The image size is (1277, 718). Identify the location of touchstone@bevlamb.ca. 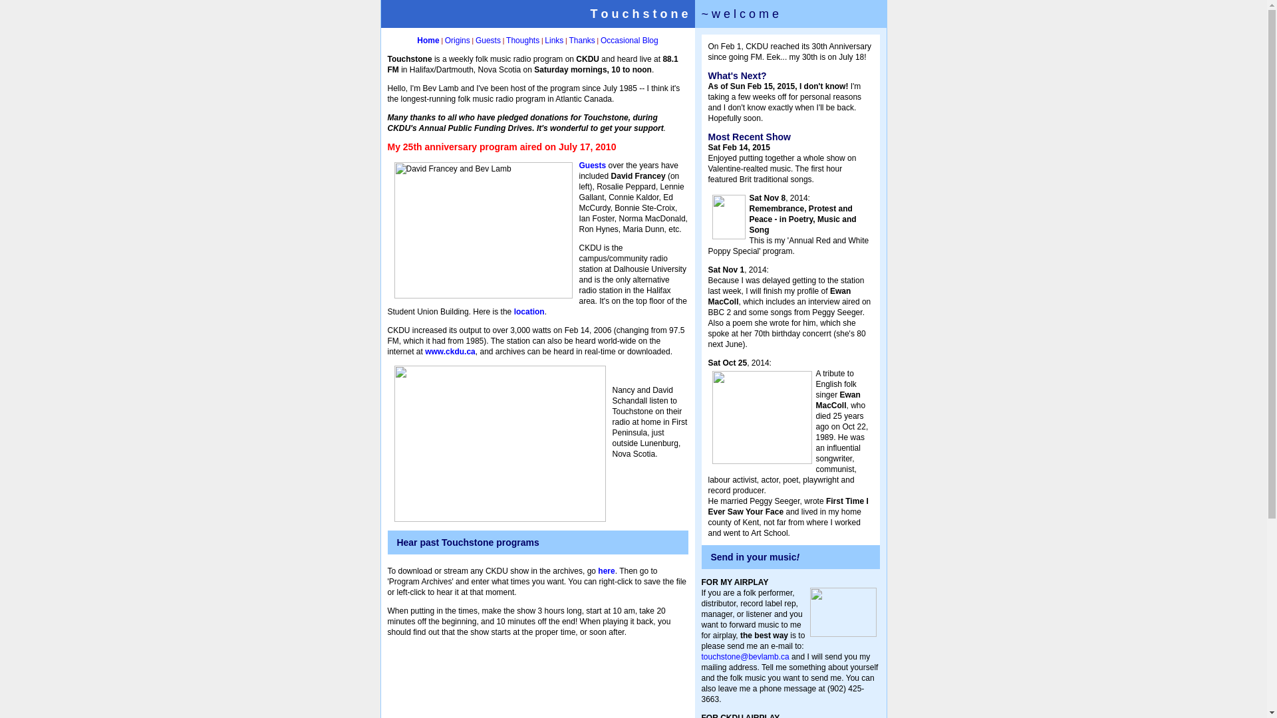
(745, 657).